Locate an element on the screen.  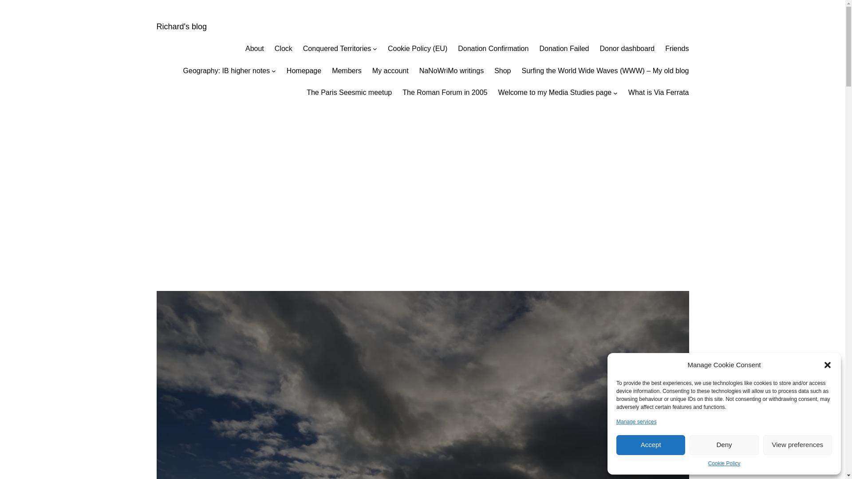
About is located at coordinates (255, 49).